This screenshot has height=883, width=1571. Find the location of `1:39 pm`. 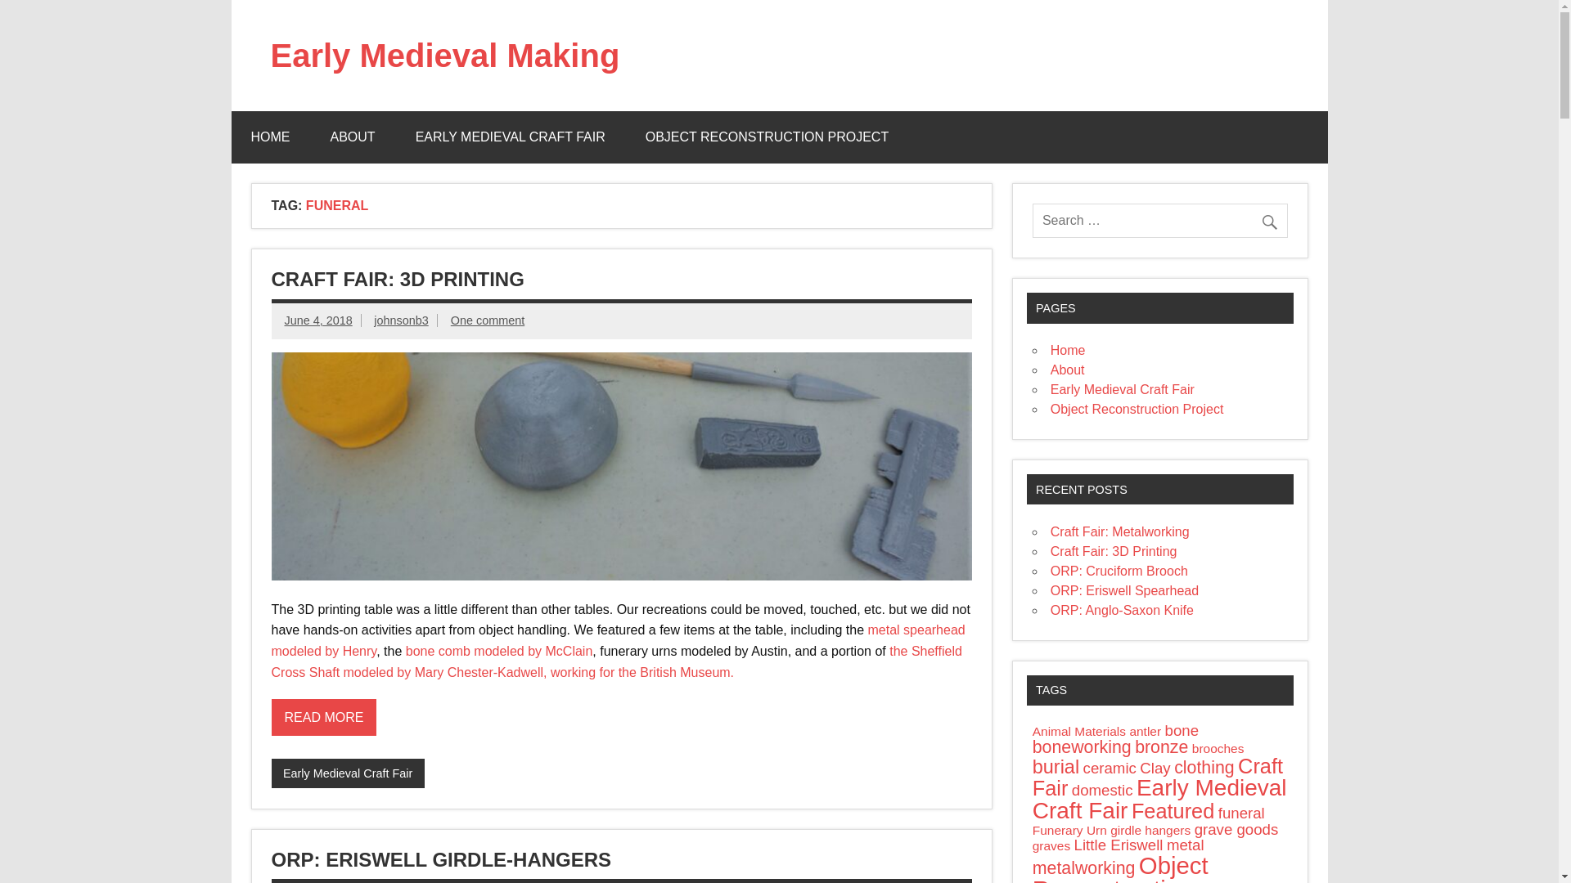

1:39 pm is located at coordinates (317, 320).